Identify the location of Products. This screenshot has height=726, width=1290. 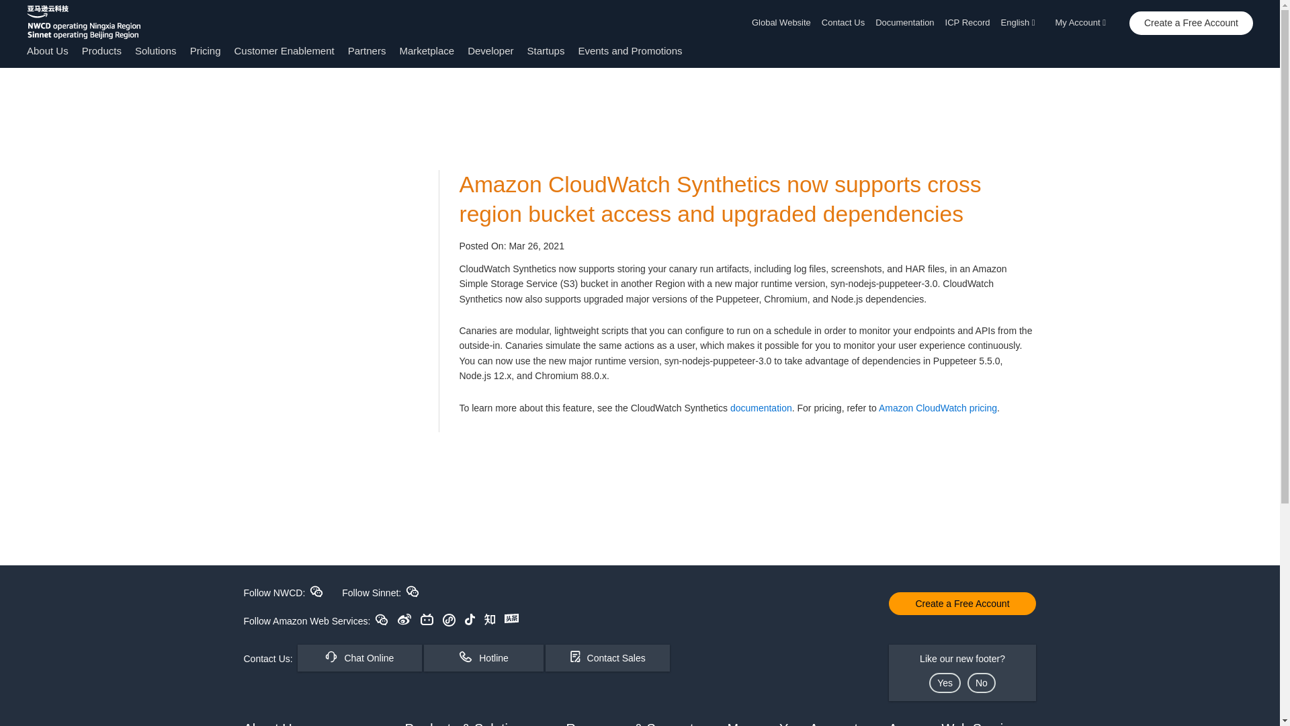
(101, 50).